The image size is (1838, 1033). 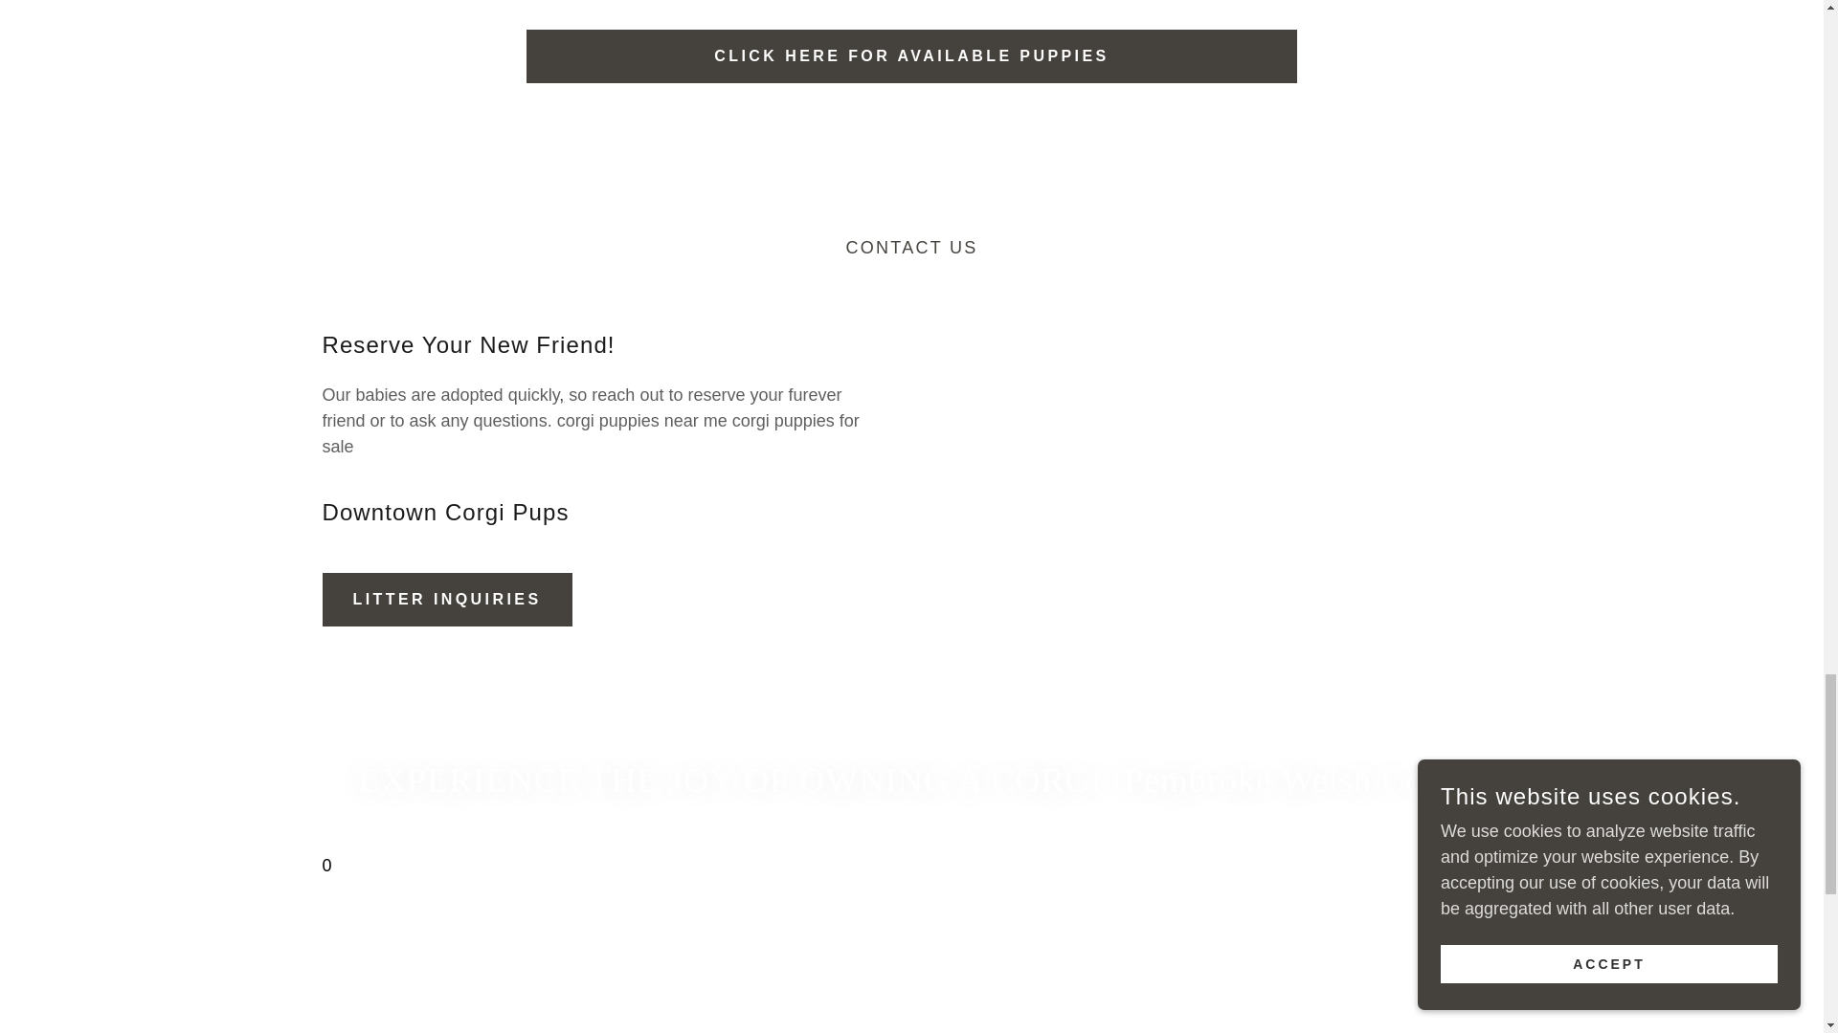 I want to click on LITTER INQUIRIES, so click(x=446, y=599).